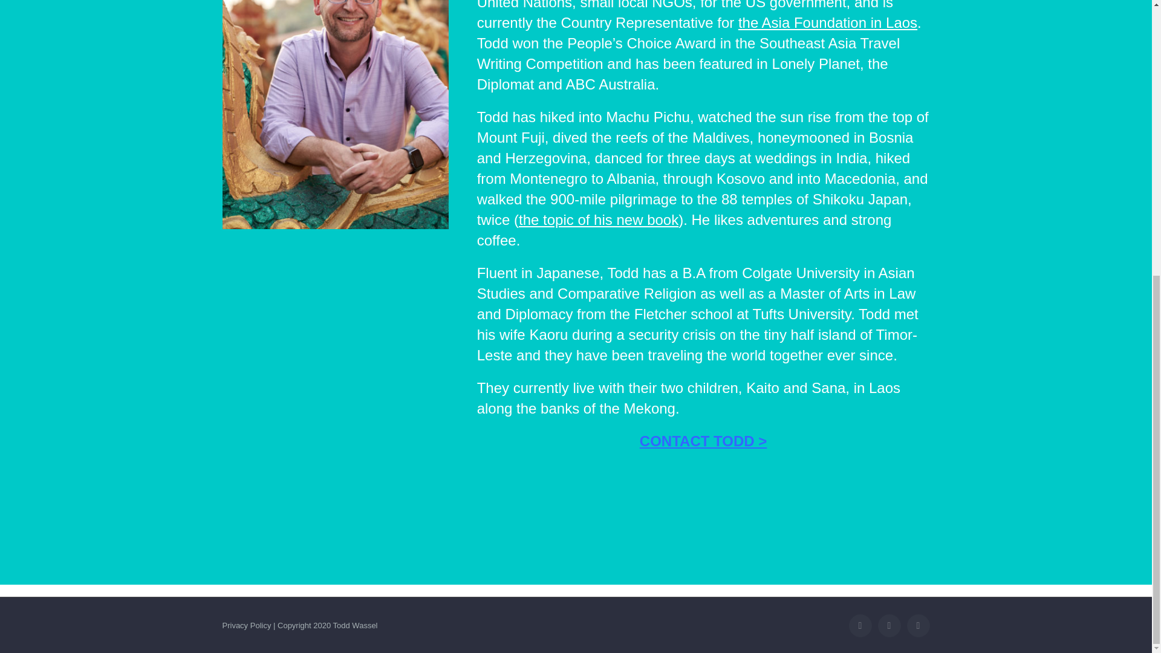 The width and height of the screenshot is (1161, 653). Describe the element at coordinates (860, 626) in the screenshot. I see `Facebook` at that location.